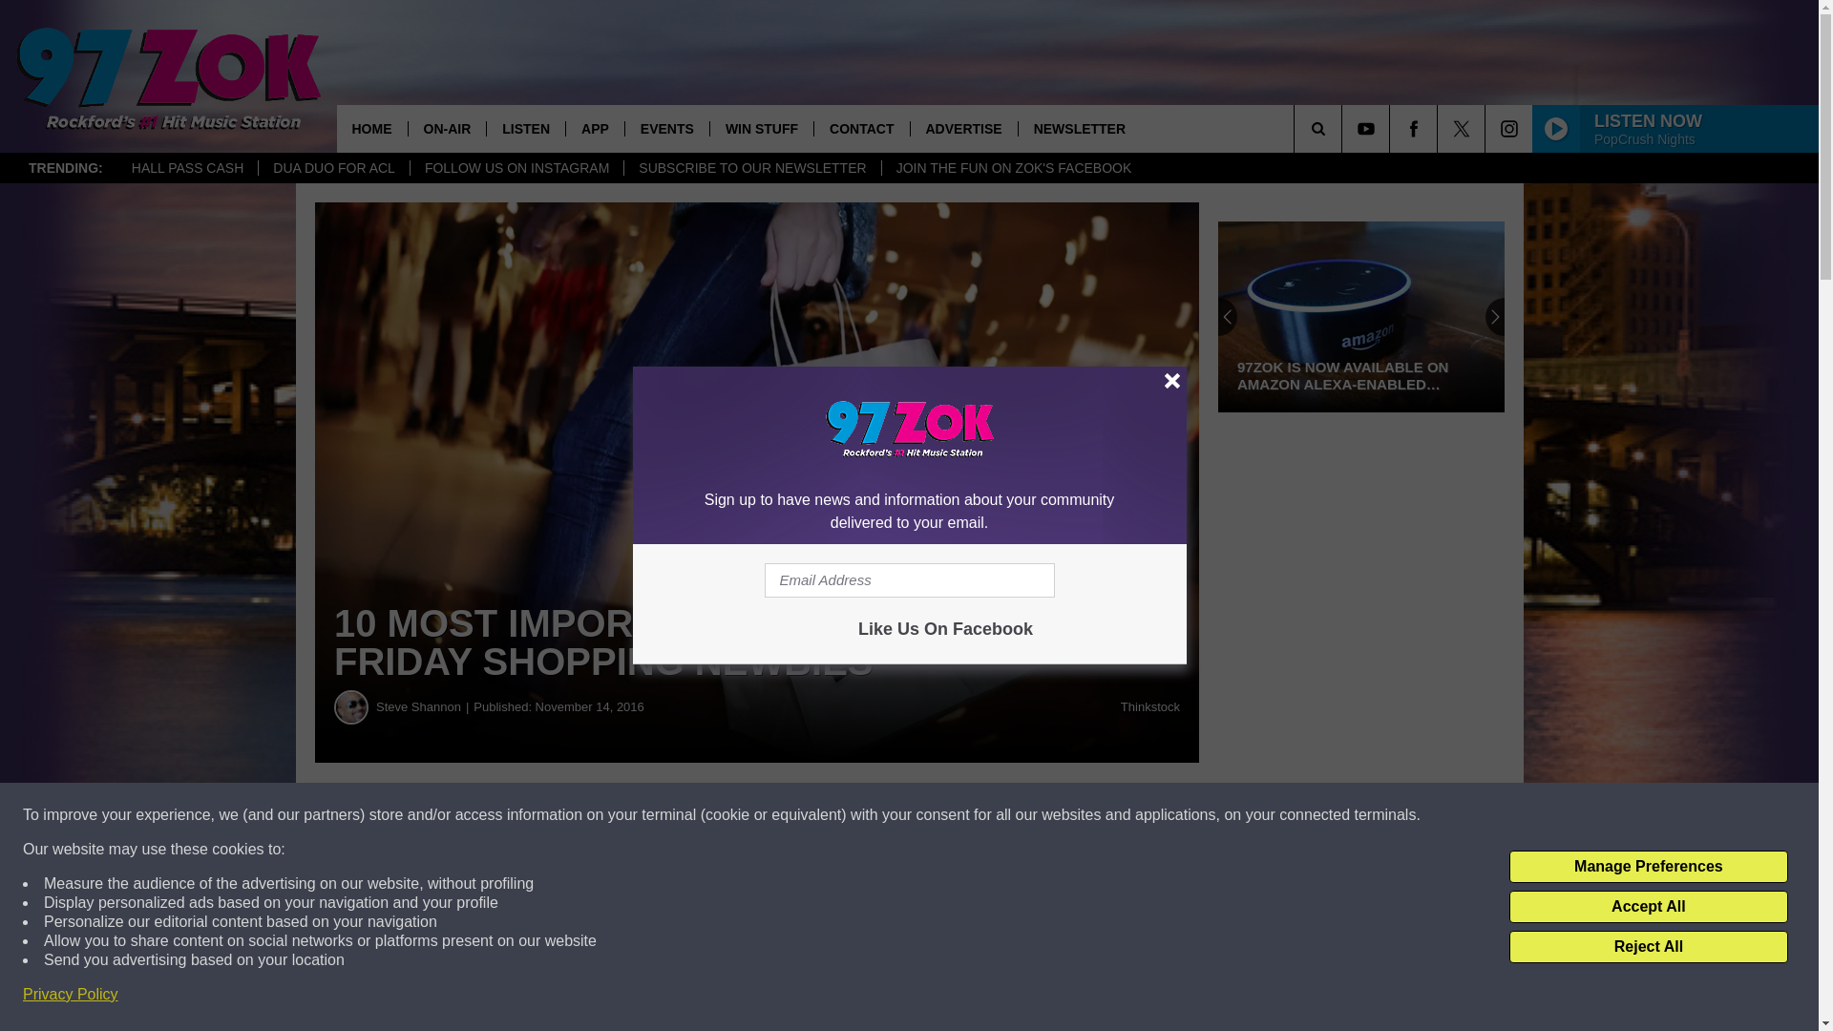  What do you see at coordinates (446, 128) in the screenshot?
I see `ON-AIR` at bounding box center [446, 128].